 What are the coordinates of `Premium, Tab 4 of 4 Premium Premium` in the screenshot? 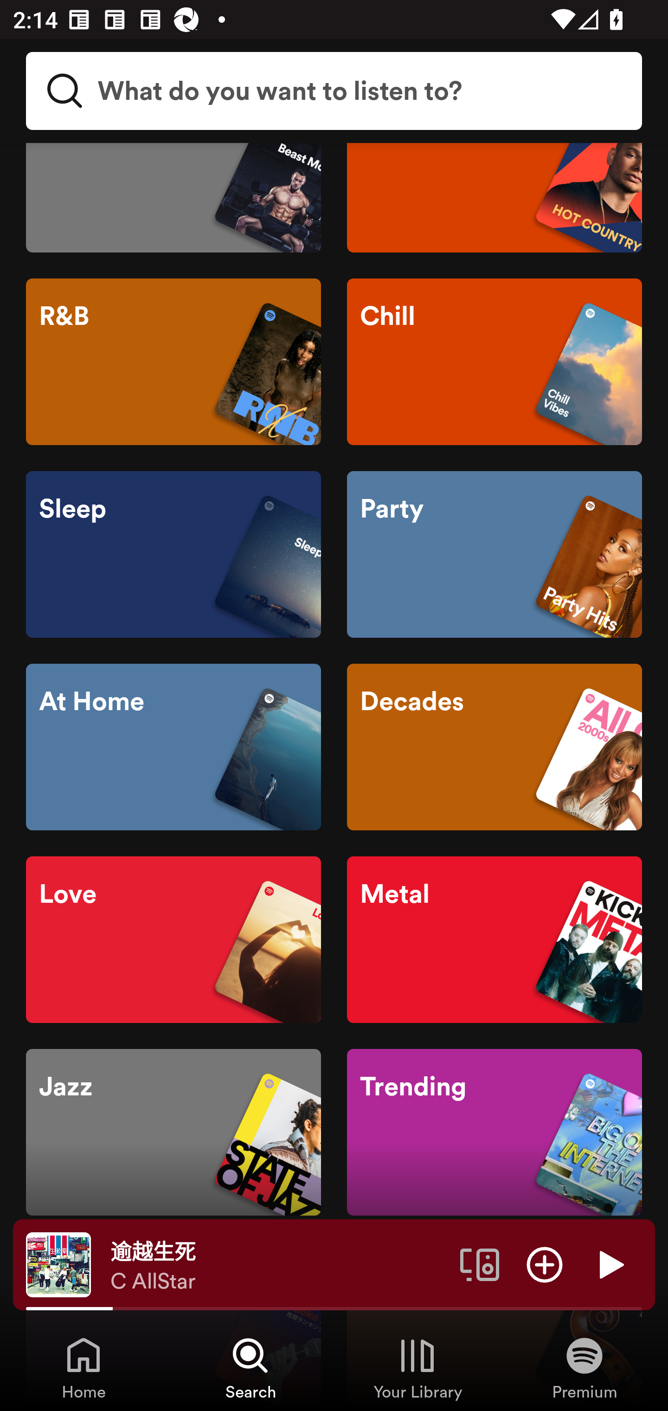 It's located at (584, 1367).